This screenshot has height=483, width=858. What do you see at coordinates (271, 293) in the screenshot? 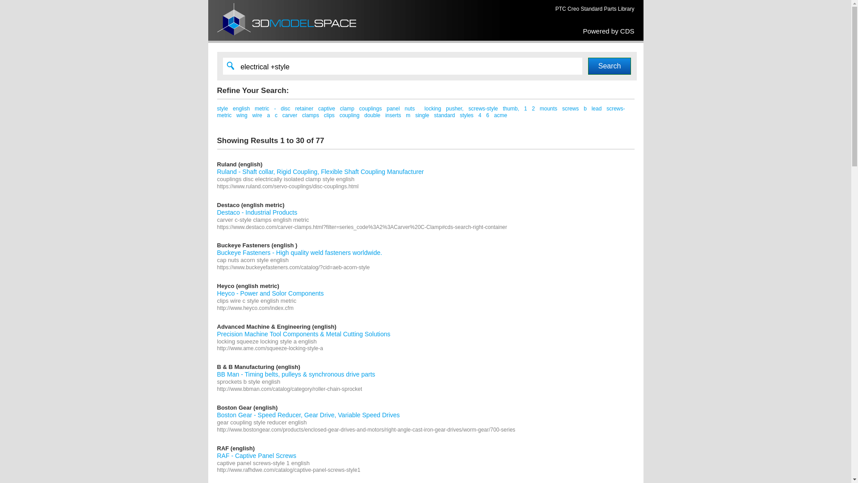
I see `Heyco - Power and Solor Components` at bounding box center [271, 293].